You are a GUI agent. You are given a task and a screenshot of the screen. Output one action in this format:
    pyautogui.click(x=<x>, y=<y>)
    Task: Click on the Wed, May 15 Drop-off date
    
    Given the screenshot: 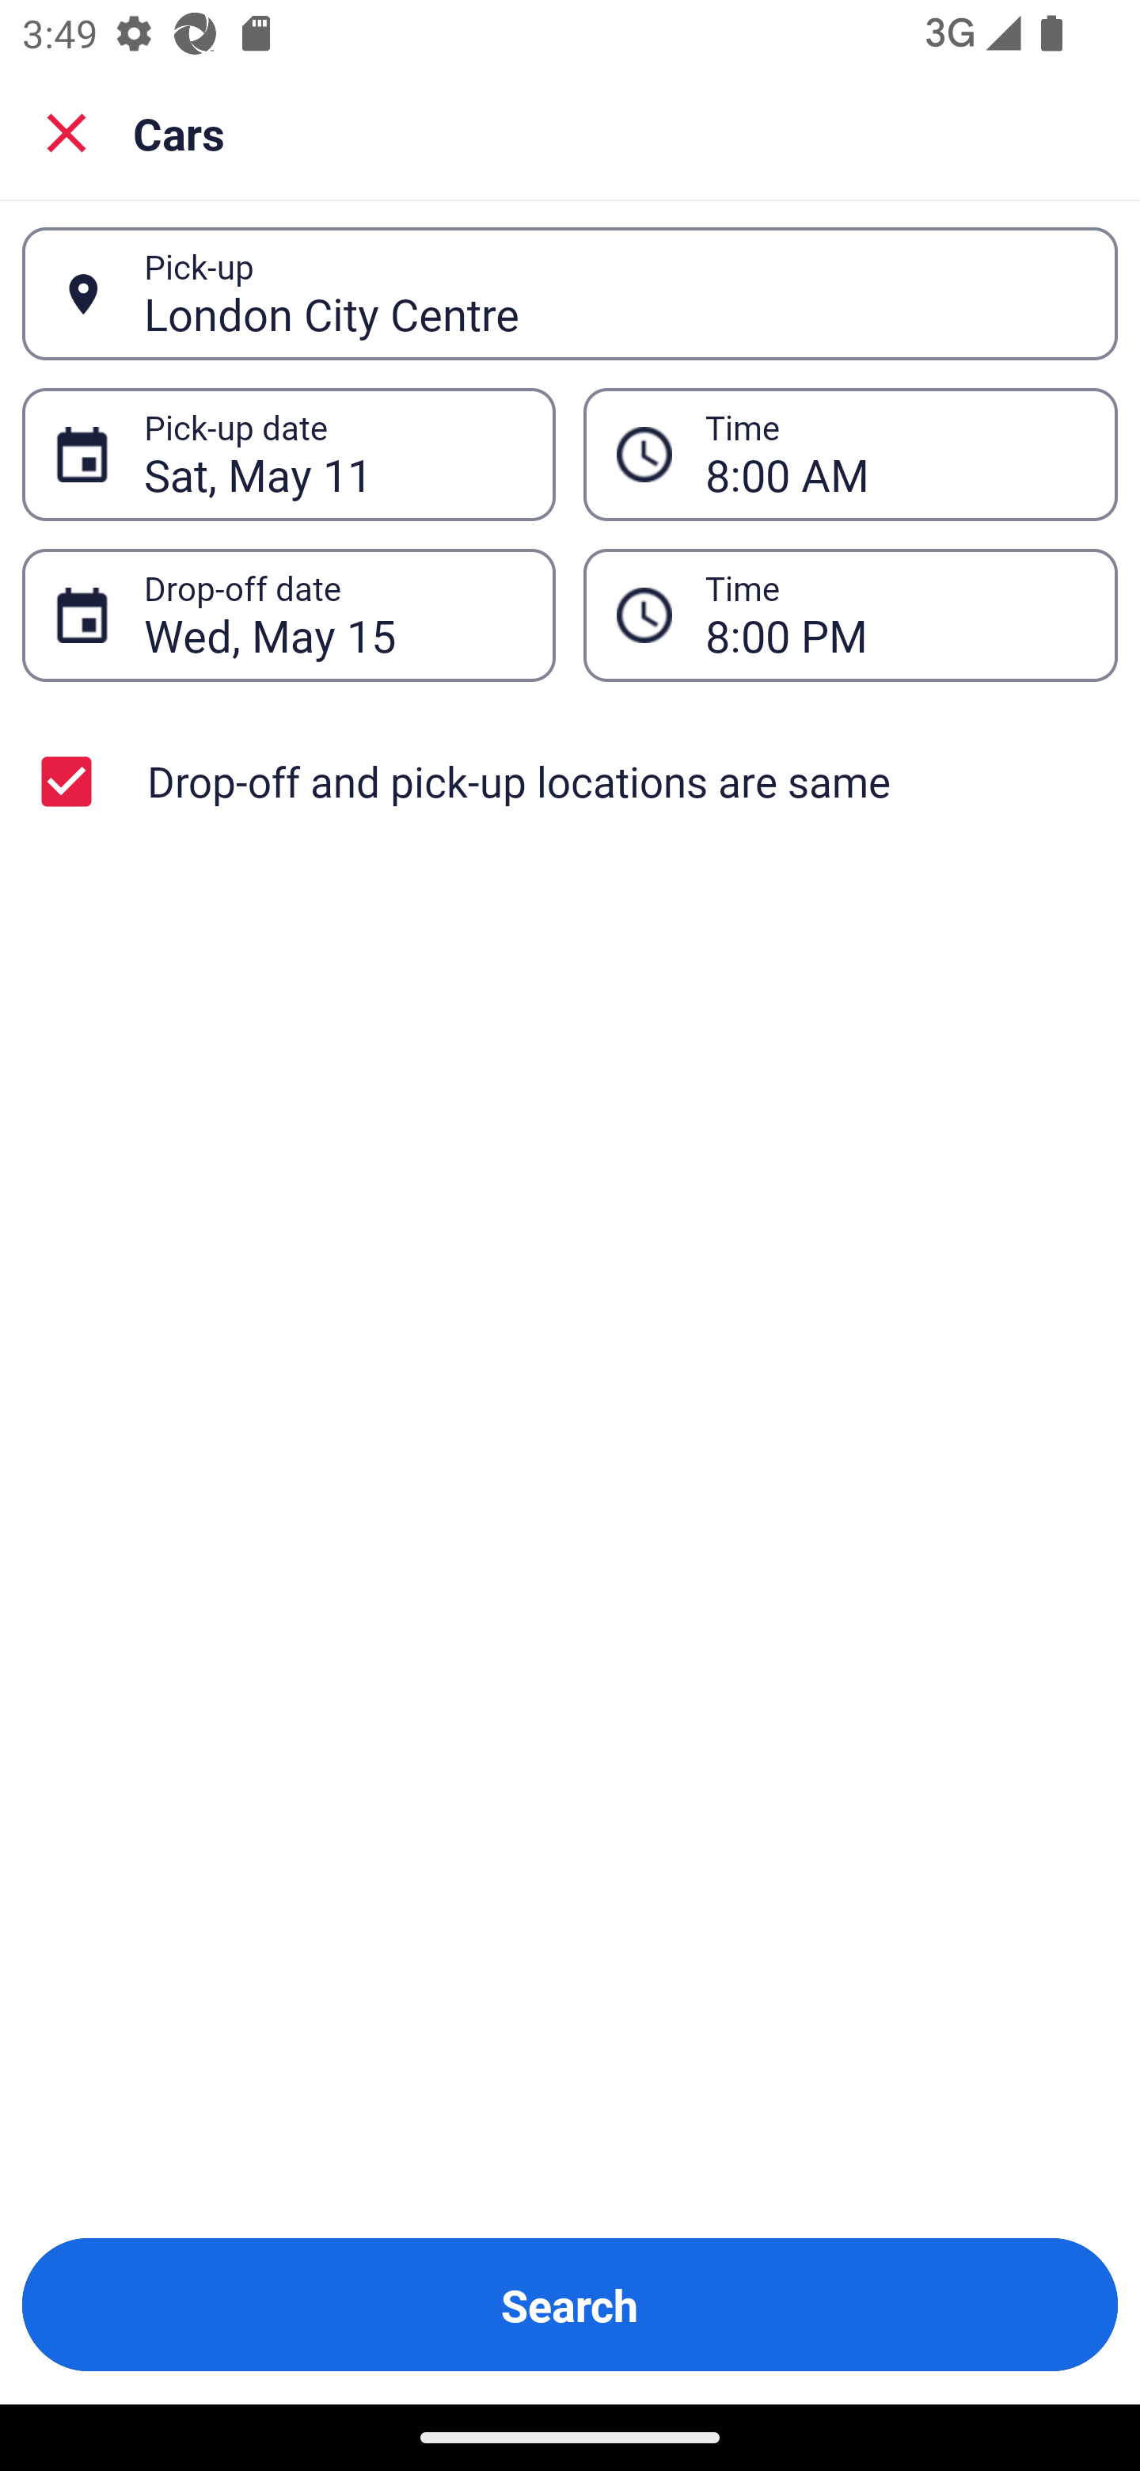 What is the action you would take?
    pyautogui.click(x=288, y=615)
    